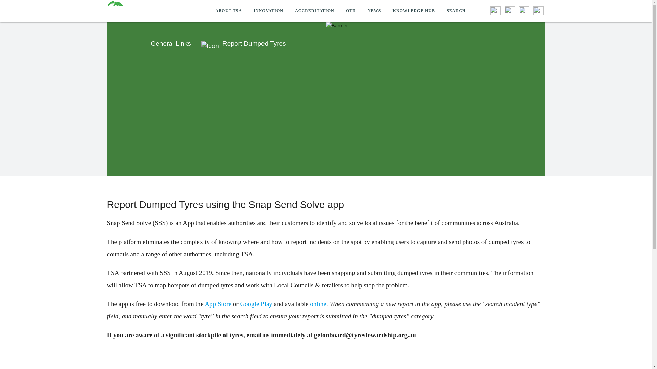 The image size is (657, 369). I want to click on ACCREDITATION, so click(314, 11).